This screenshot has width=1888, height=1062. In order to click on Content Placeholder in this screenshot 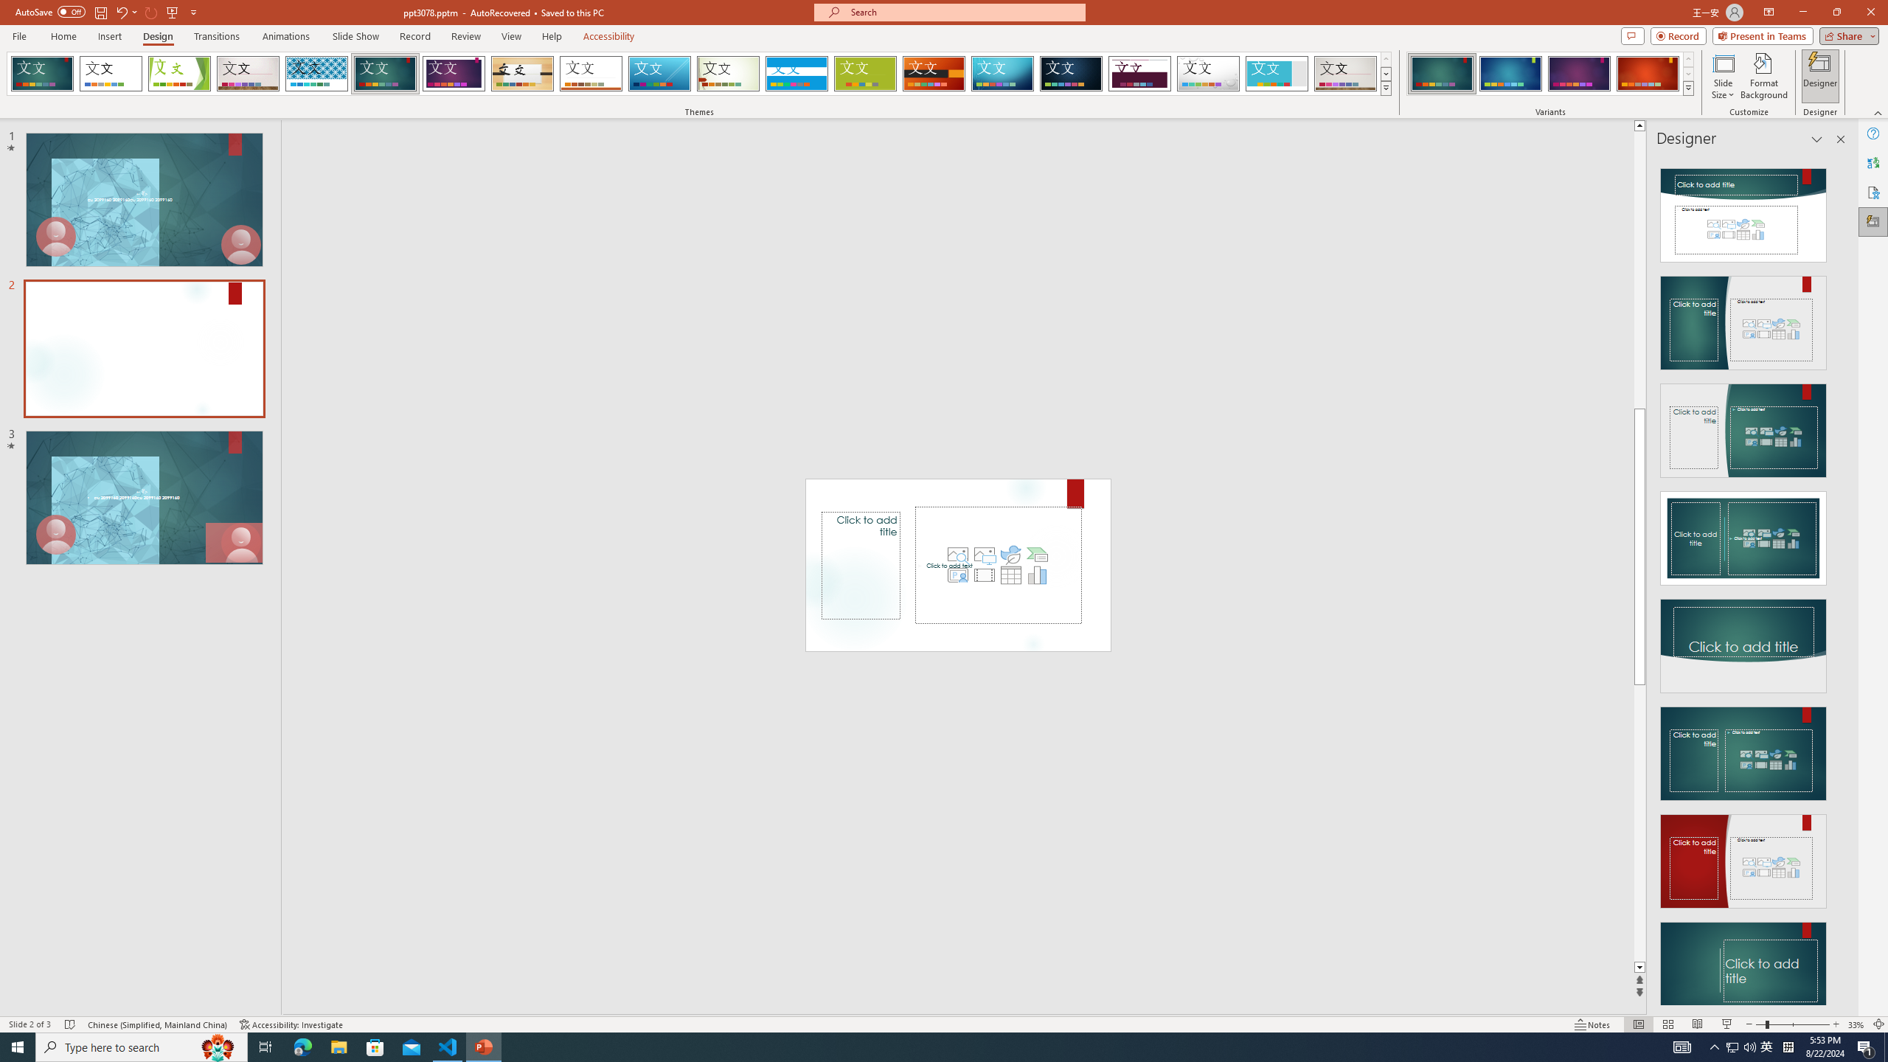, I will do `click(999, 565)`.